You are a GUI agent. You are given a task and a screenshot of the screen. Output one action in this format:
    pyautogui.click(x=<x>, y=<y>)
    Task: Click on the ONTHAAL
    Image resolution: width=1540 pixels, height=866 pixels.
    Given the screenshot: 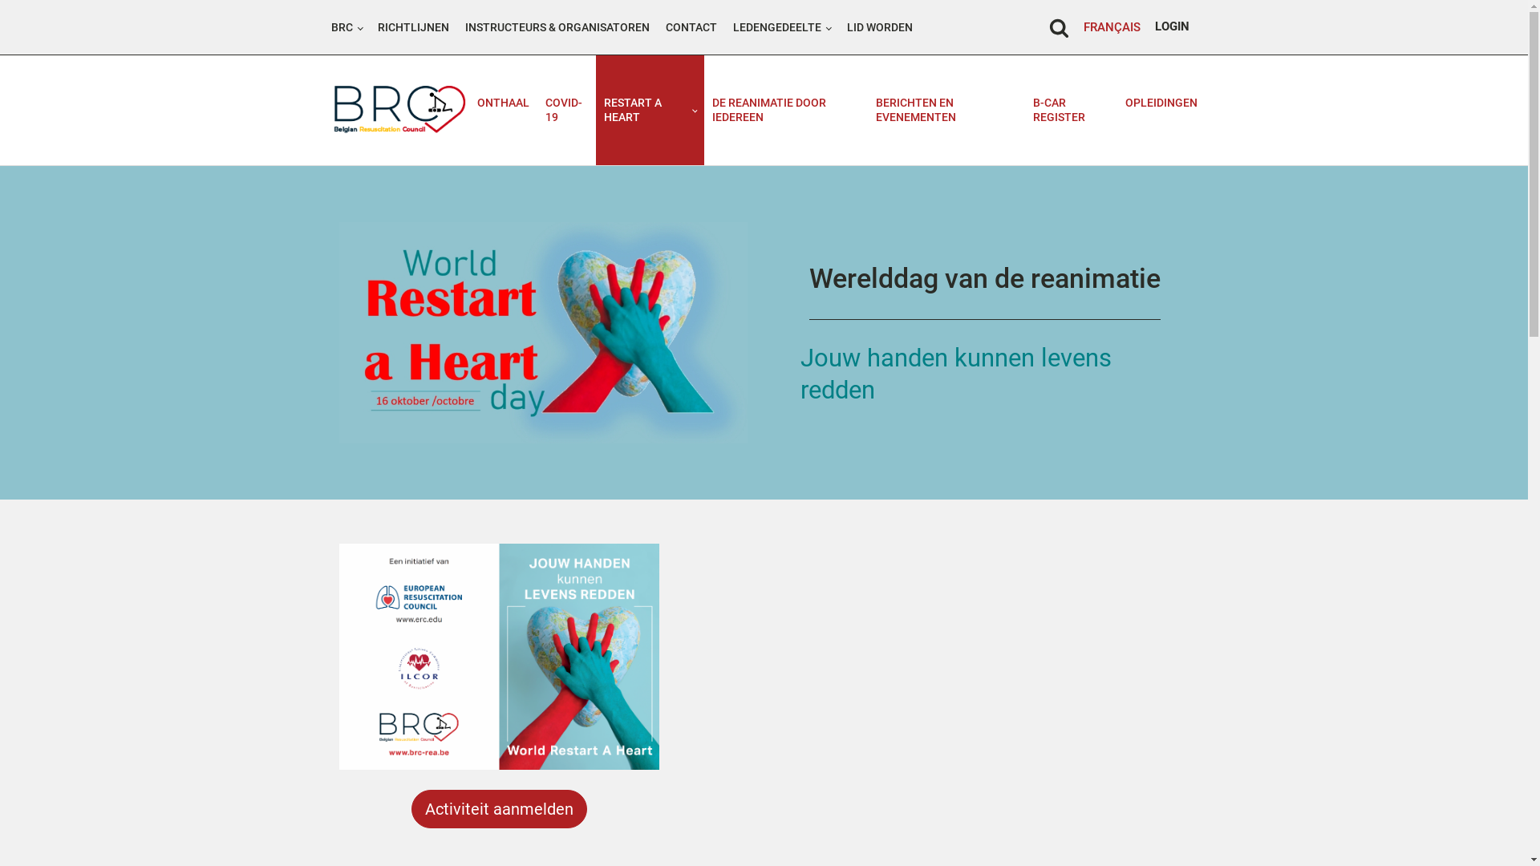 What is the action you would take?
    pyautogui.click(x=504, y=103)
    